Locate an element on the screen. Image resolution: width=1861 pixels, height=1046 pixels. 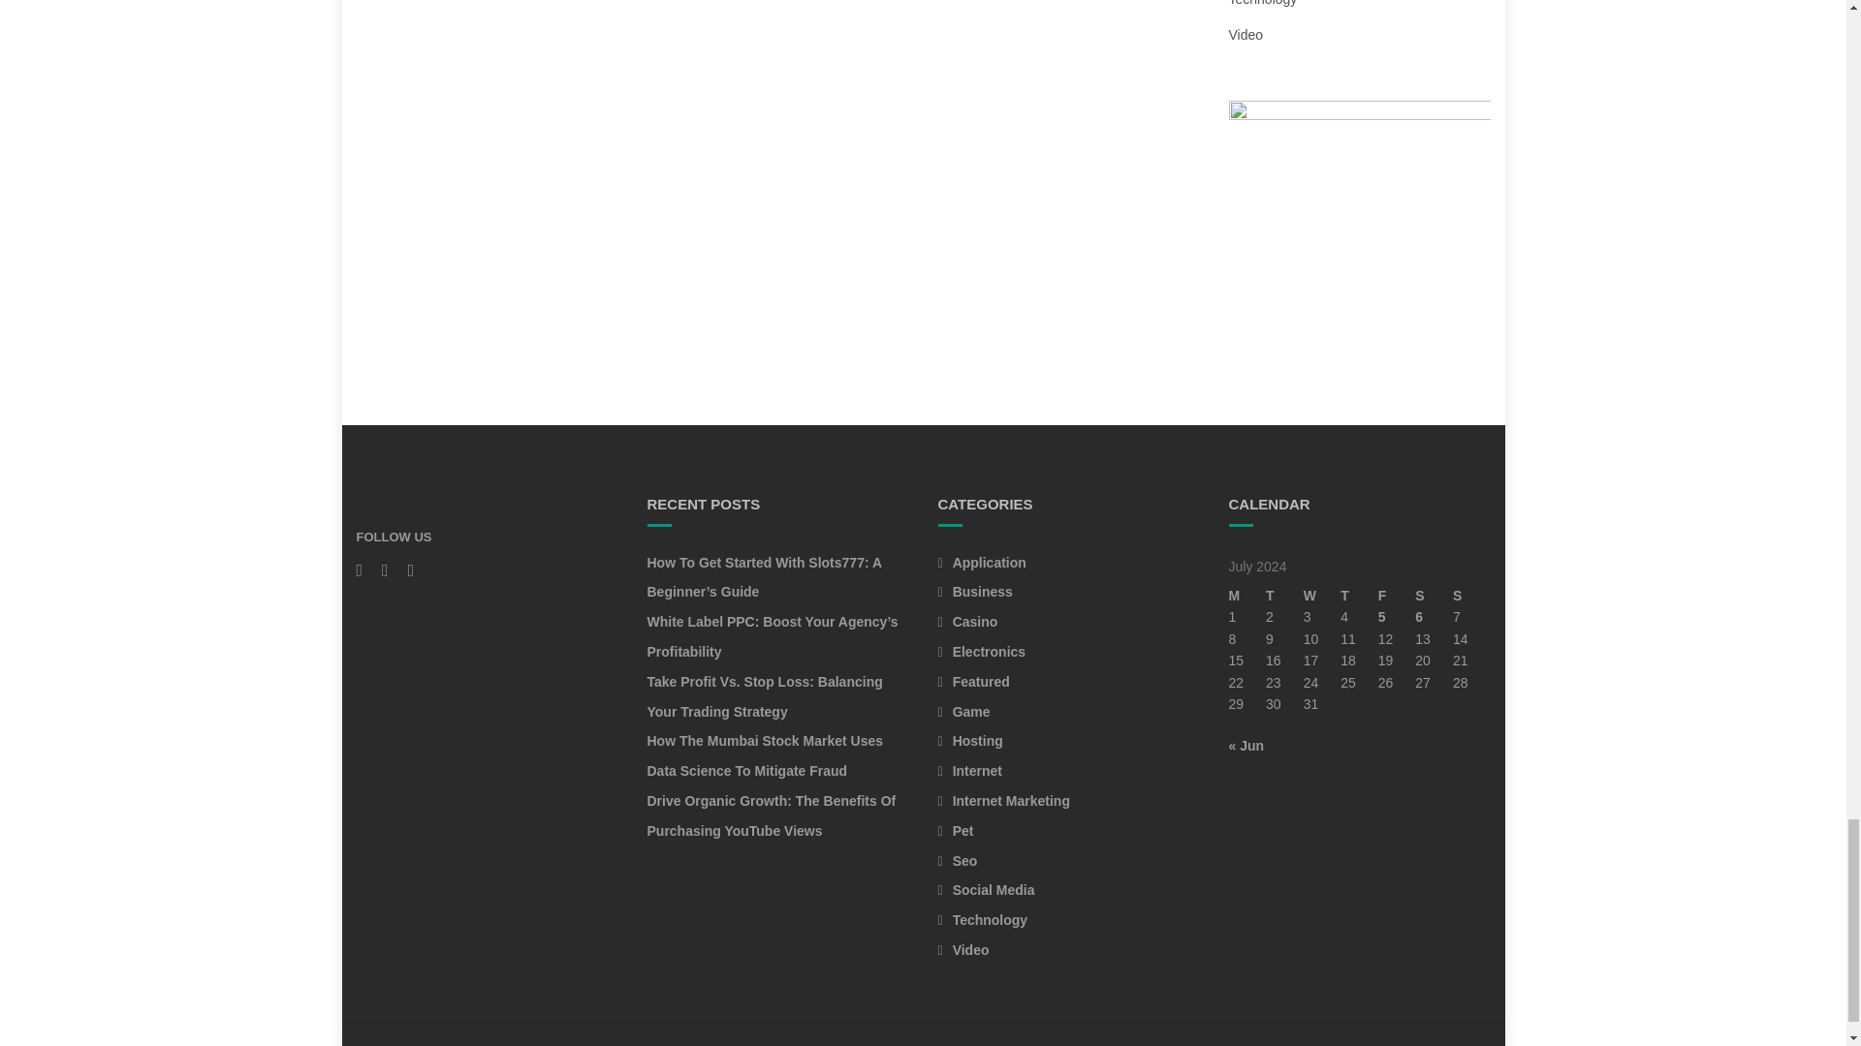
Monday is located at coordinates (1247, 595).